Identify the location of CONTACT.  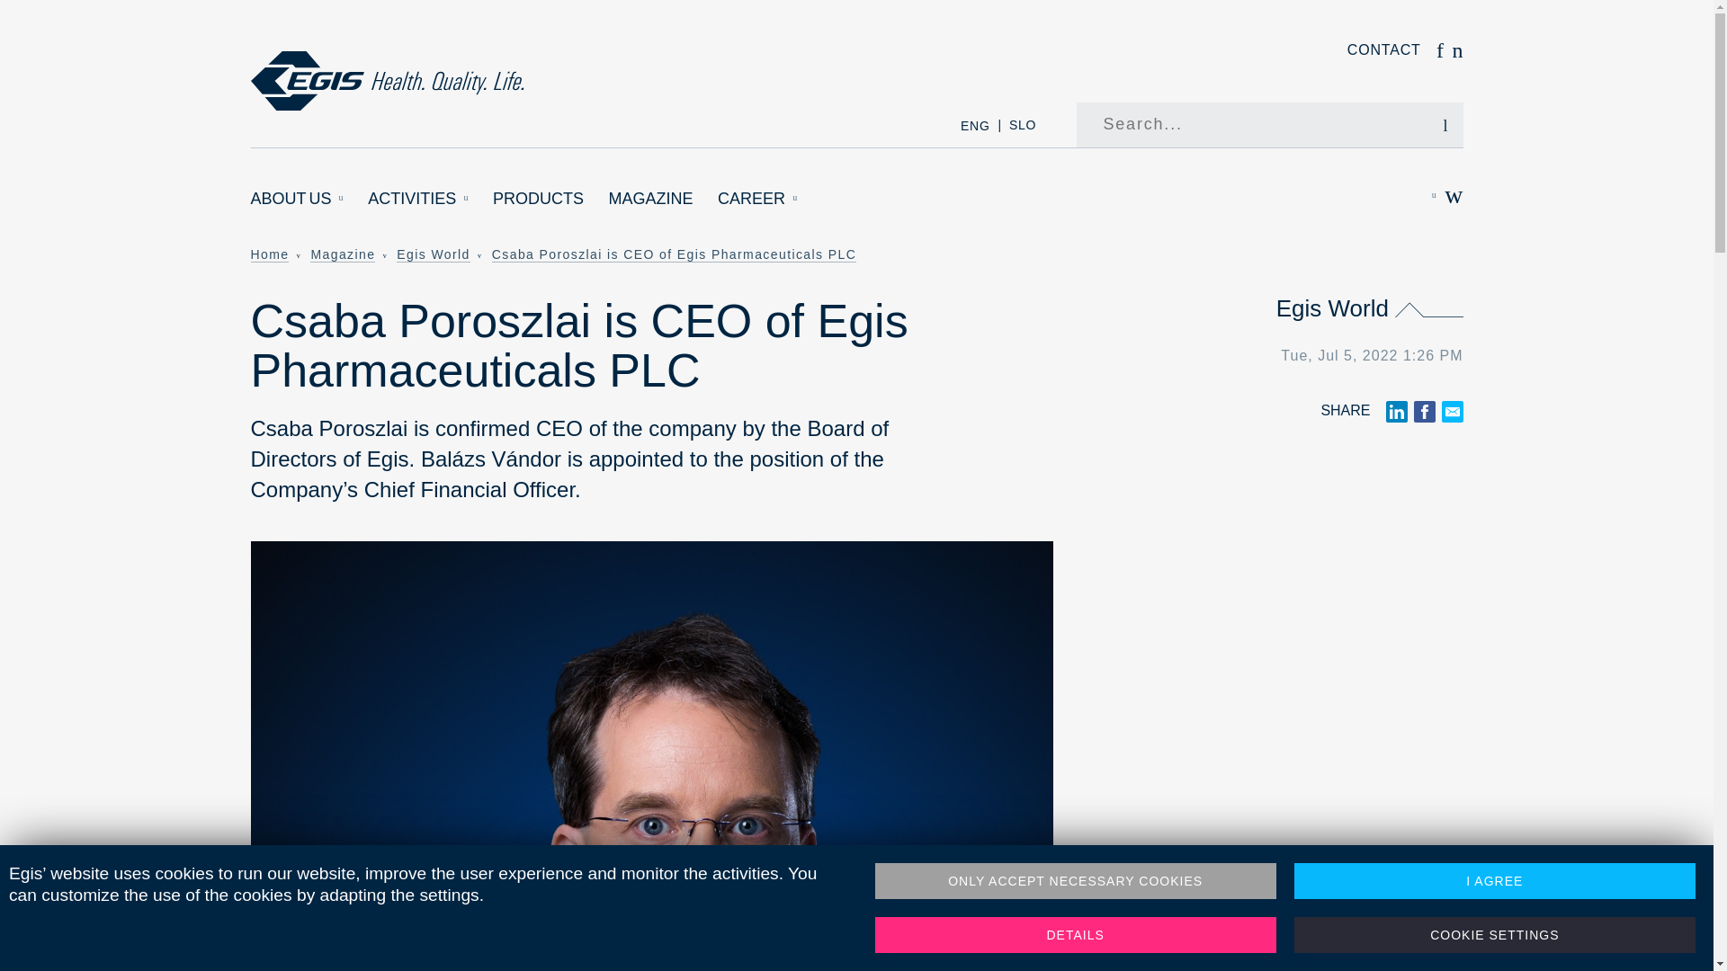
(1383, 50).